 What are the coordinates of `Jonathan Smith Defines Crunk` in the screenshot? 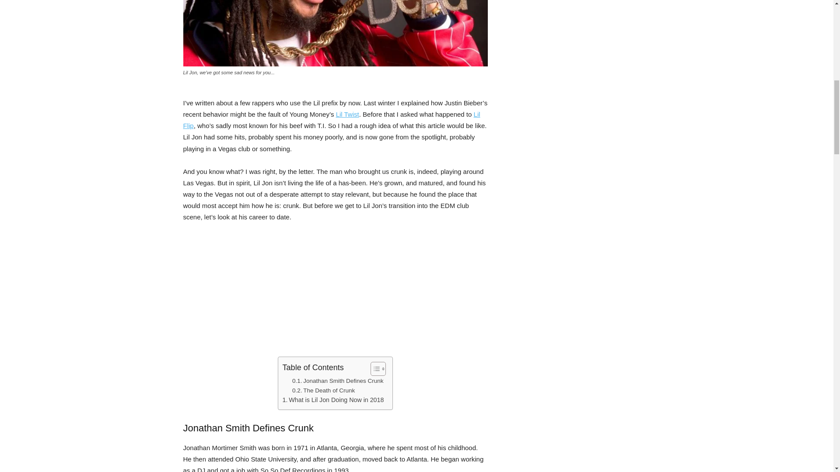 It's located at (338, 381).